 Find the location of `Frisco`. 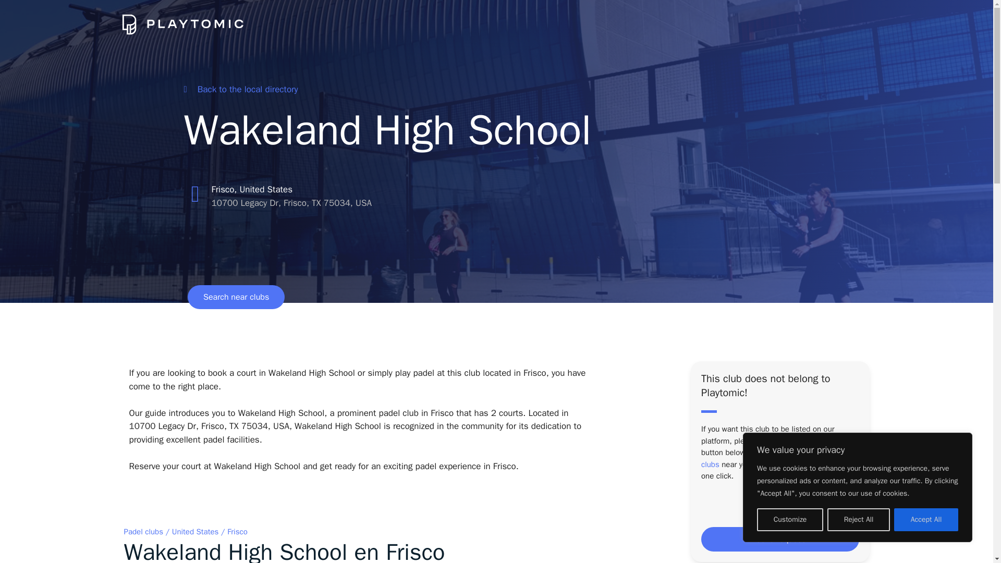

Frisco is located at coordinates (237, 532).